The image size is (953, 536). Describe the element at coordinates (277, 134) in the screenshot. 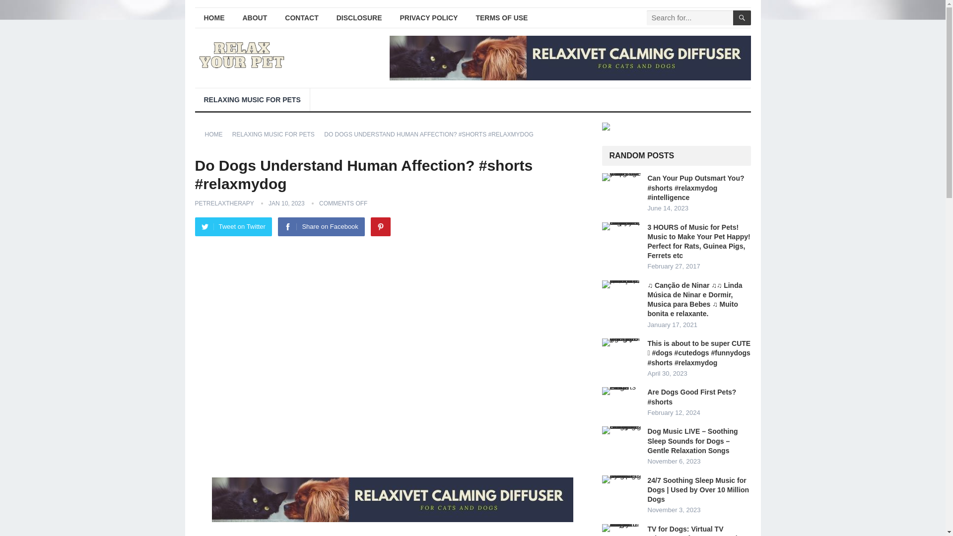

I see `View all posts in Relaxing Music For Pets` at that location.